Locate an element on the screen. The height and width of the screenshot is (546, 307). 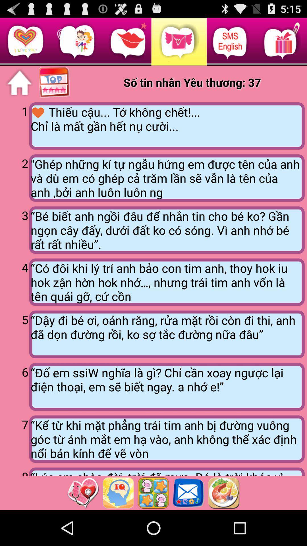
launch the item above the 4 is located at coordinates (167, 230).